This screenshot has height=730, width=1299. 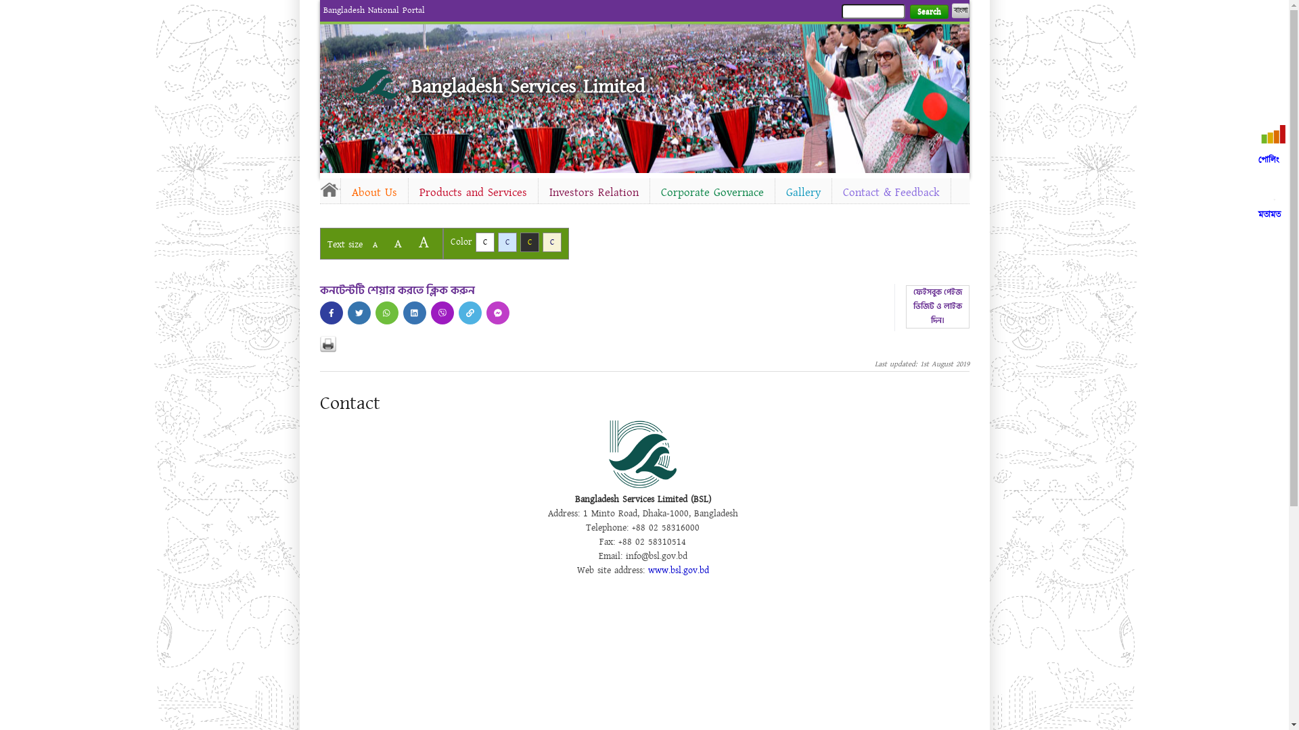 I want to click on C, so click(x=529, y=242).